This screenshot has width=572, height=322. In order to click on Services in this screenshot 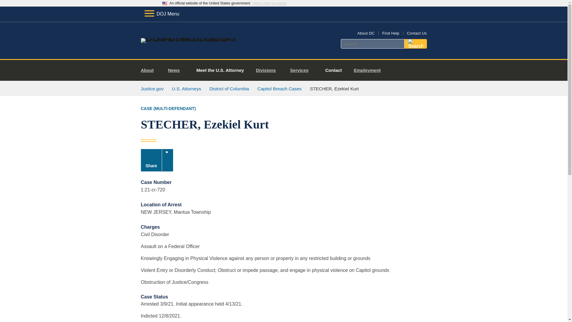, I will do `click(301, 70)`.